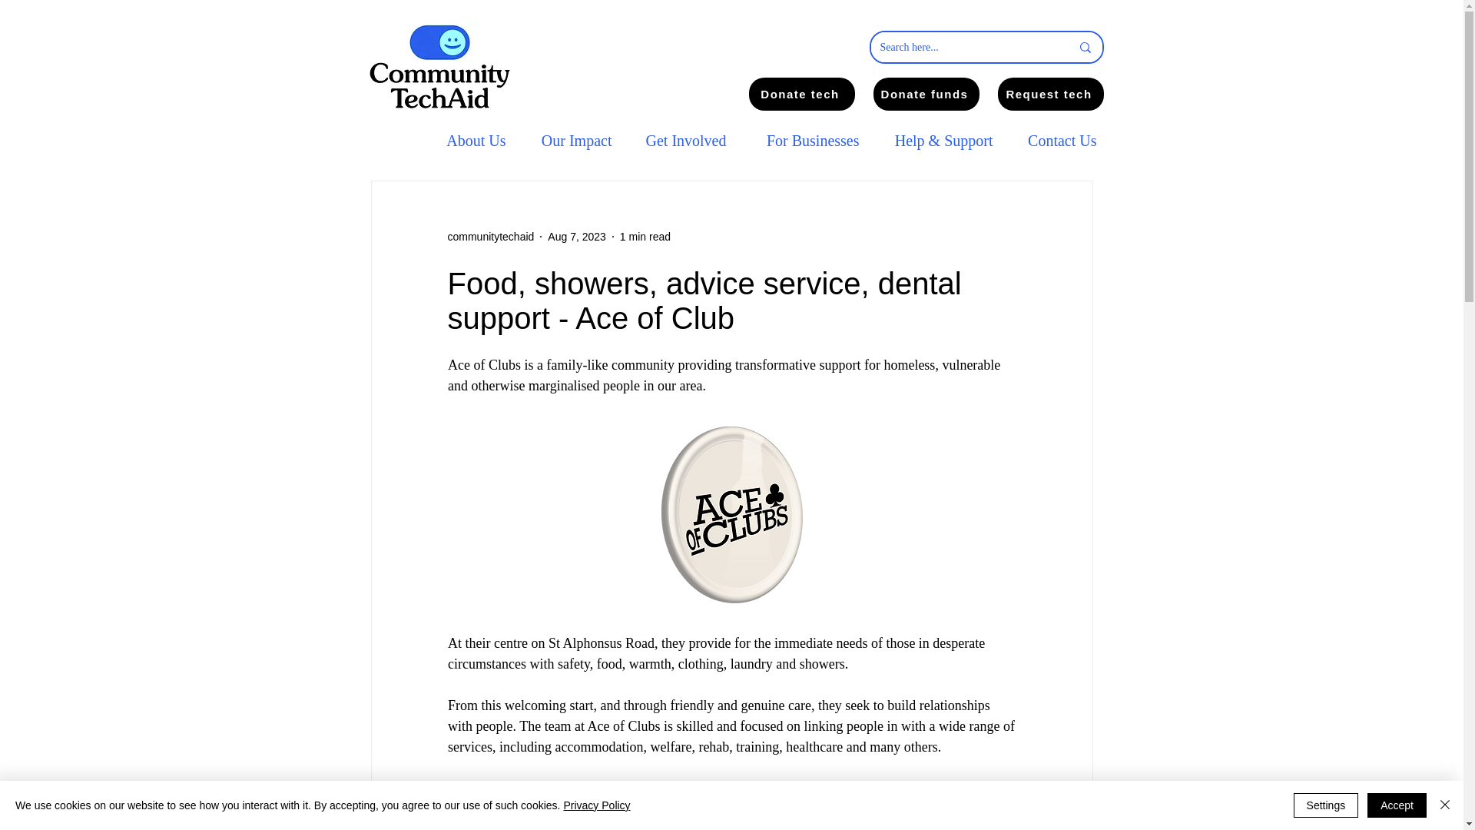 The height and width of the screenshot is (830, 1475). What do you see at coordinates (804, 141) in the screenshot?
I see `For Businesses` at bounding box center [804, 141].